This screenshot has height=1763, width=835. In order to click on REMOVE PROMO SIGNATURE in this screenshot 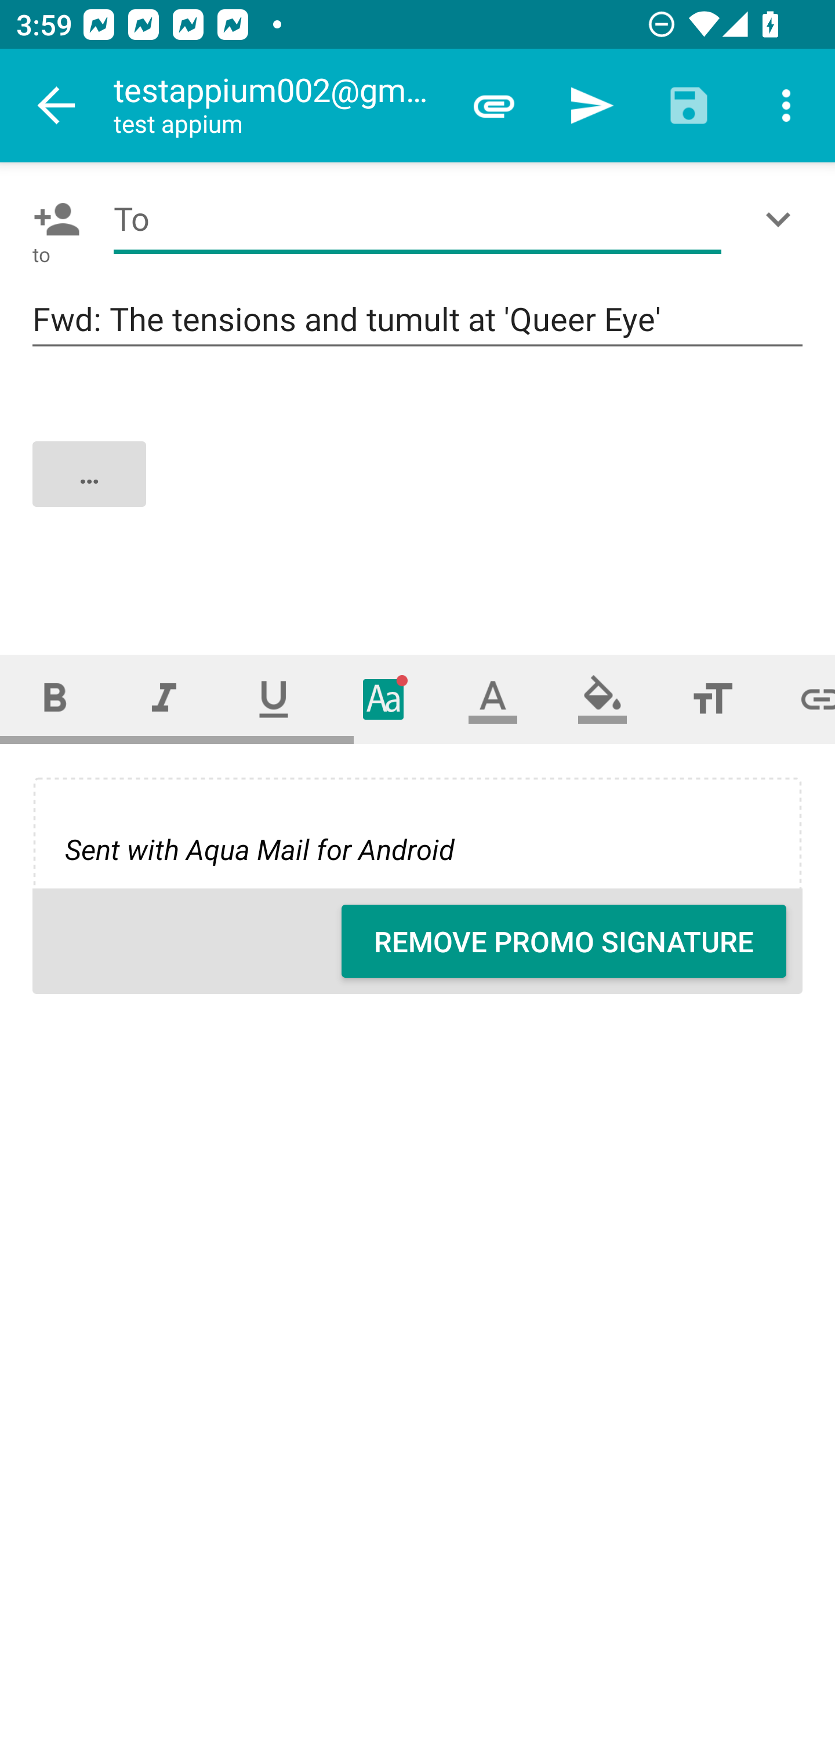, I will do `click(564, 941)`.